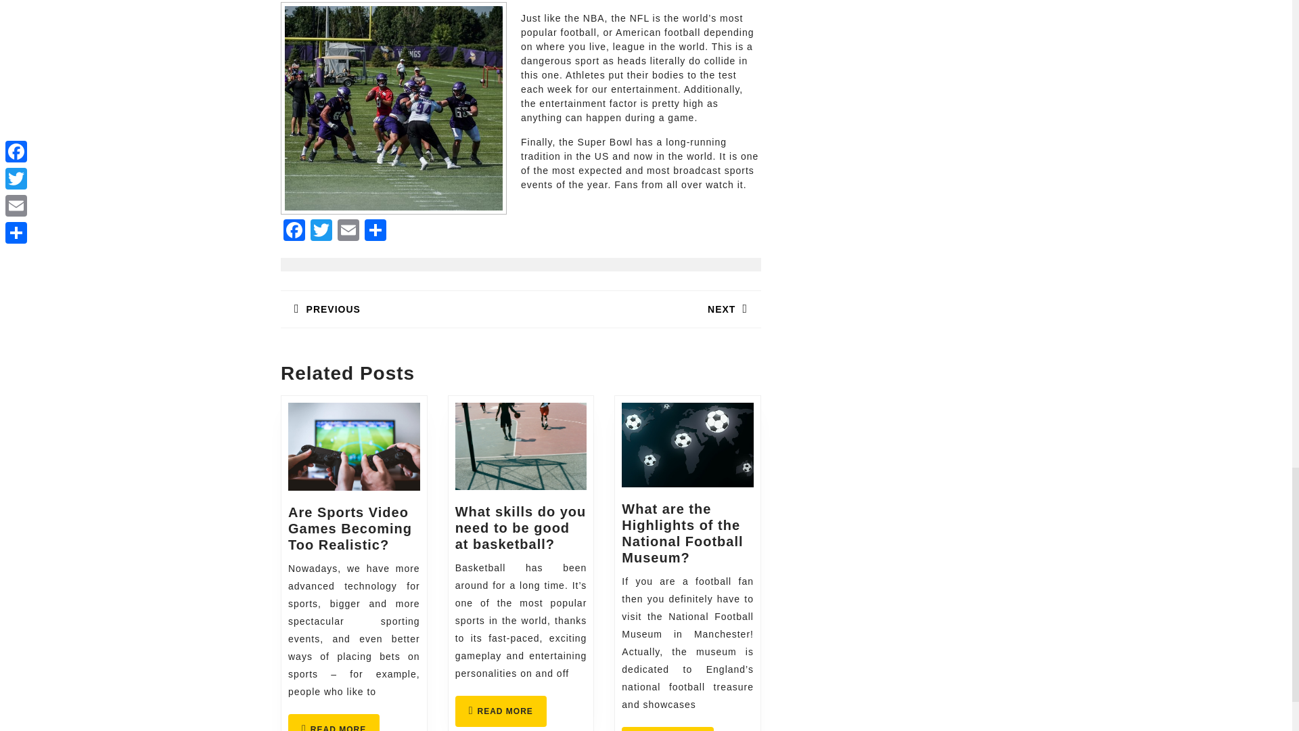 The width and height of the screenshot is (1299, 731). What do you see at coordinates (667, 728) in the screenshot?
I see `Twitter` at bounding box center [667, 728].